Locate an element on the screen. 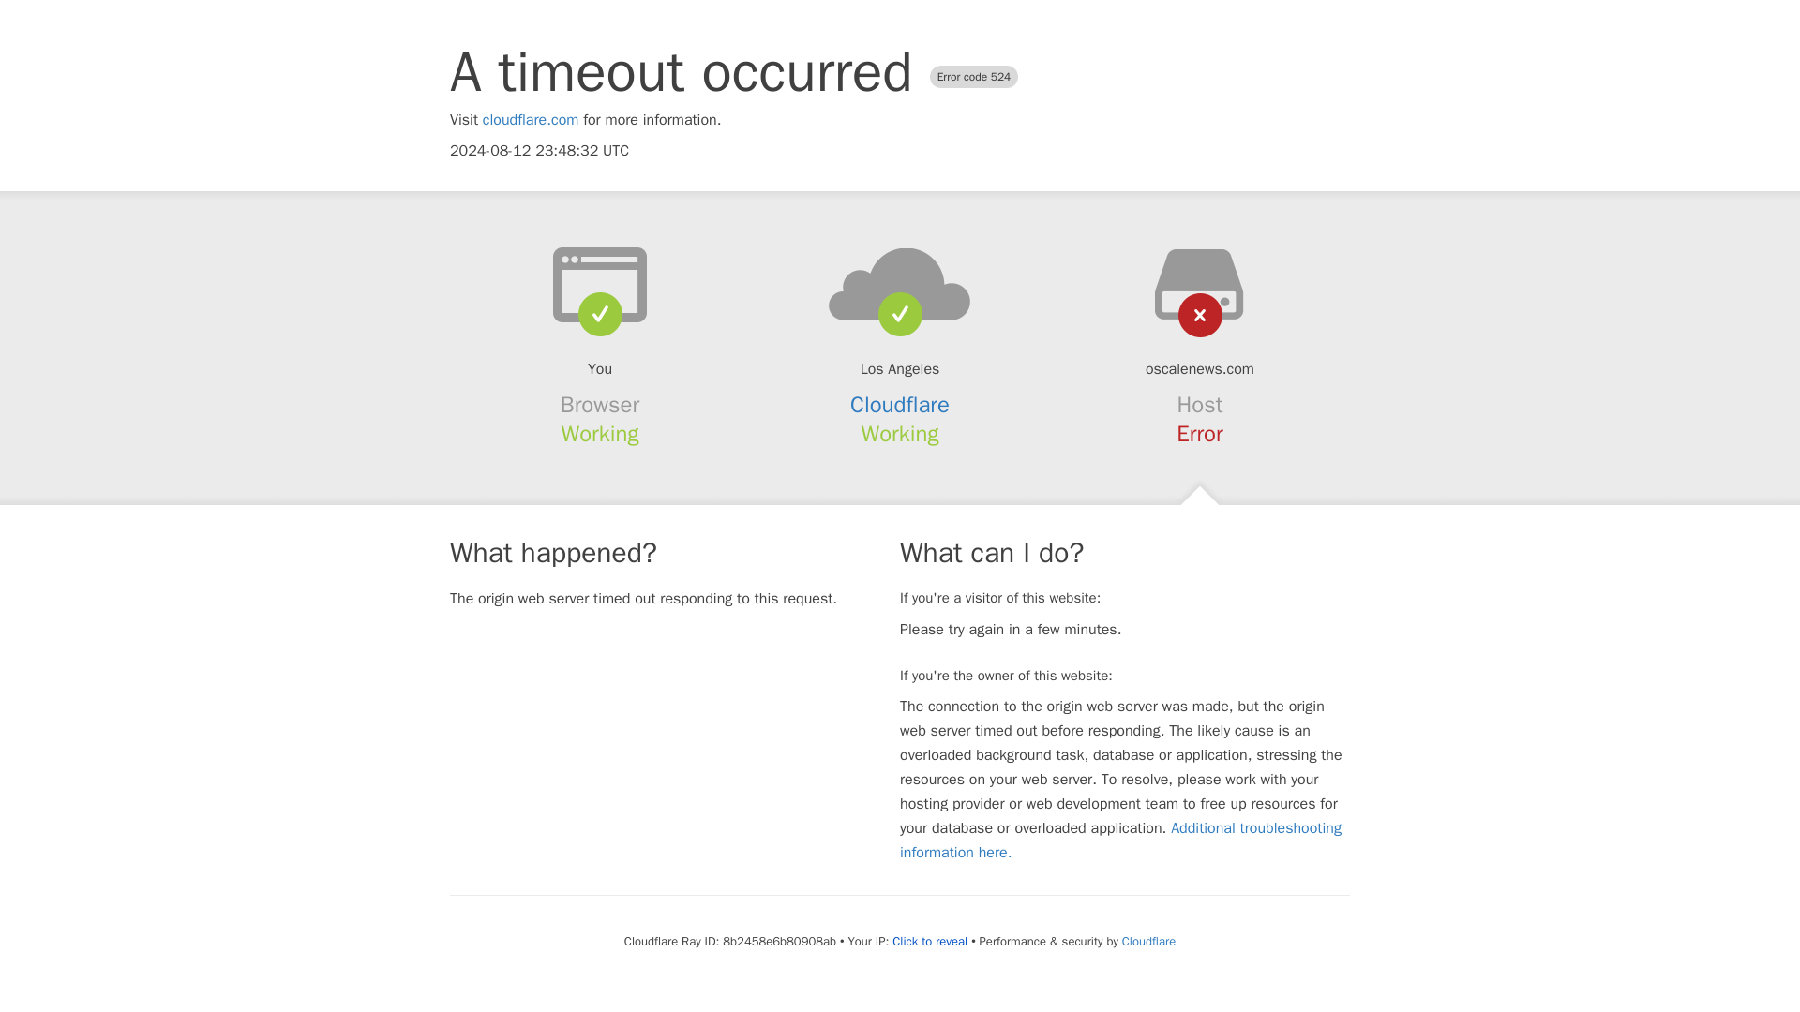 This screenshot has height=1012, width=1800. Click to reveal is located at coordinates (930, 941).